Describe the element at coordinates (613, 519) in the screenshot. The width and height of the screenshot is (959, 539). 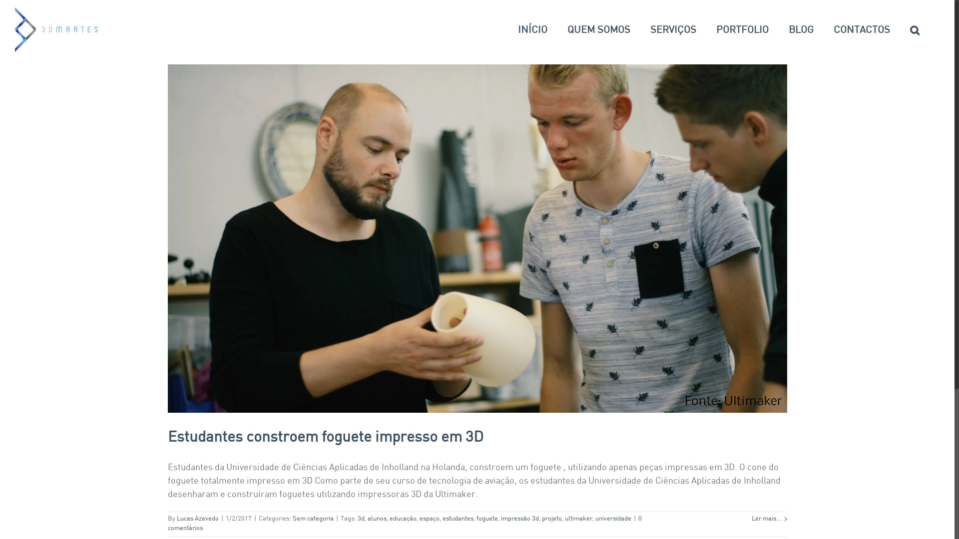
I see `universidade` at that location.